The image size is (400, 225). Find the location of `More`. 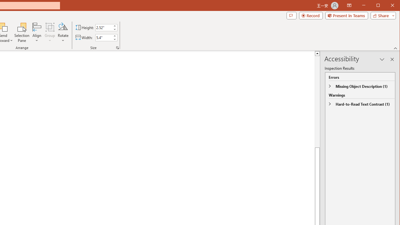

More is located at coordinates (114, 36).